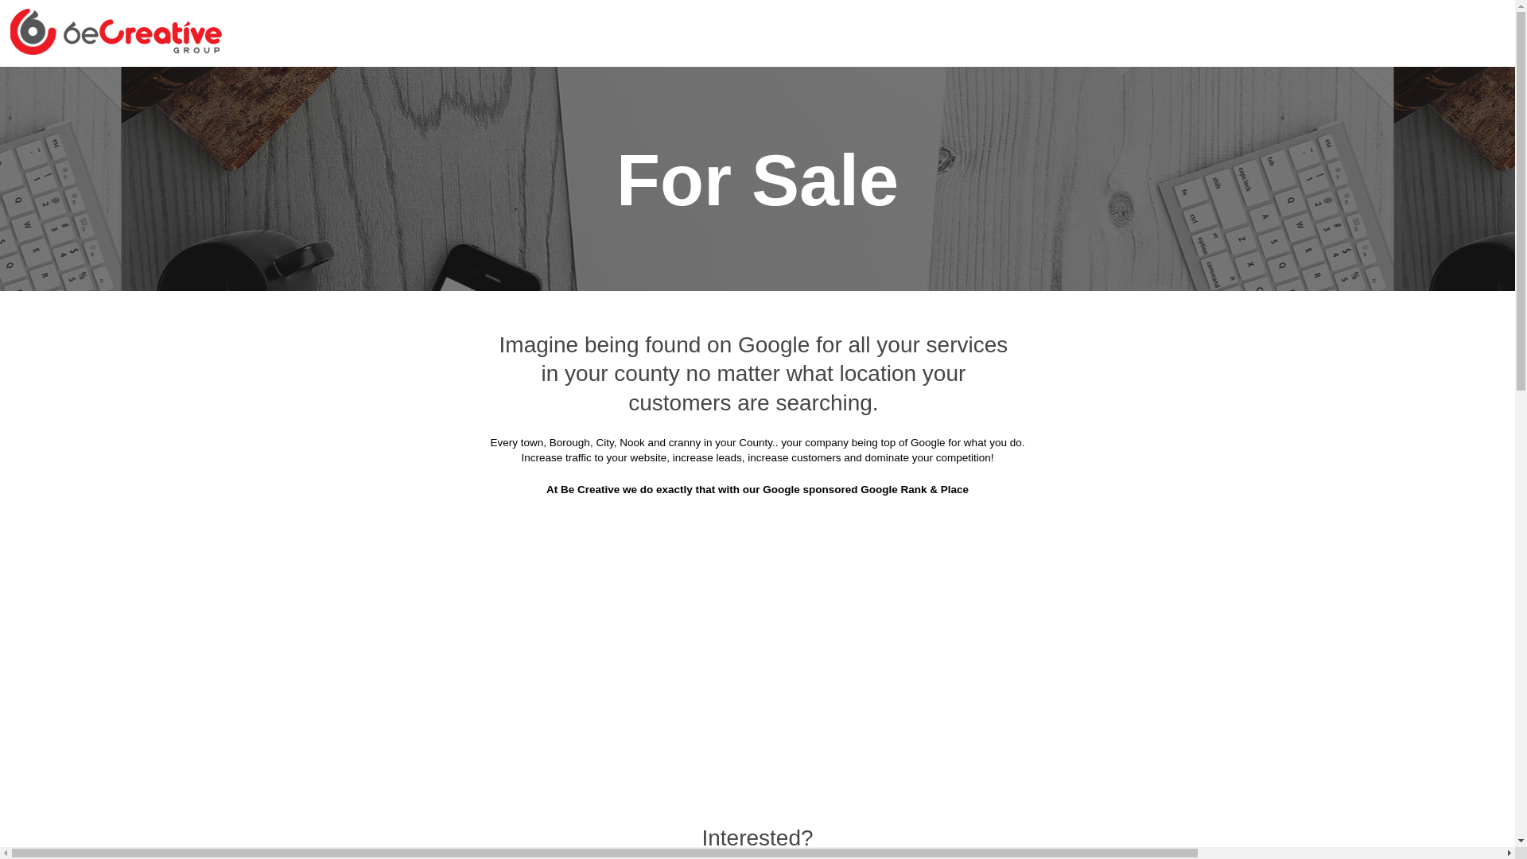 Image resolution: width=1527 pixels, height=859 pixels. What do you see at coordinates (876, 206) in the screenshot?
I see `Aggregate Suppliers Callington Cornwall` at bounding box center [876, 206].